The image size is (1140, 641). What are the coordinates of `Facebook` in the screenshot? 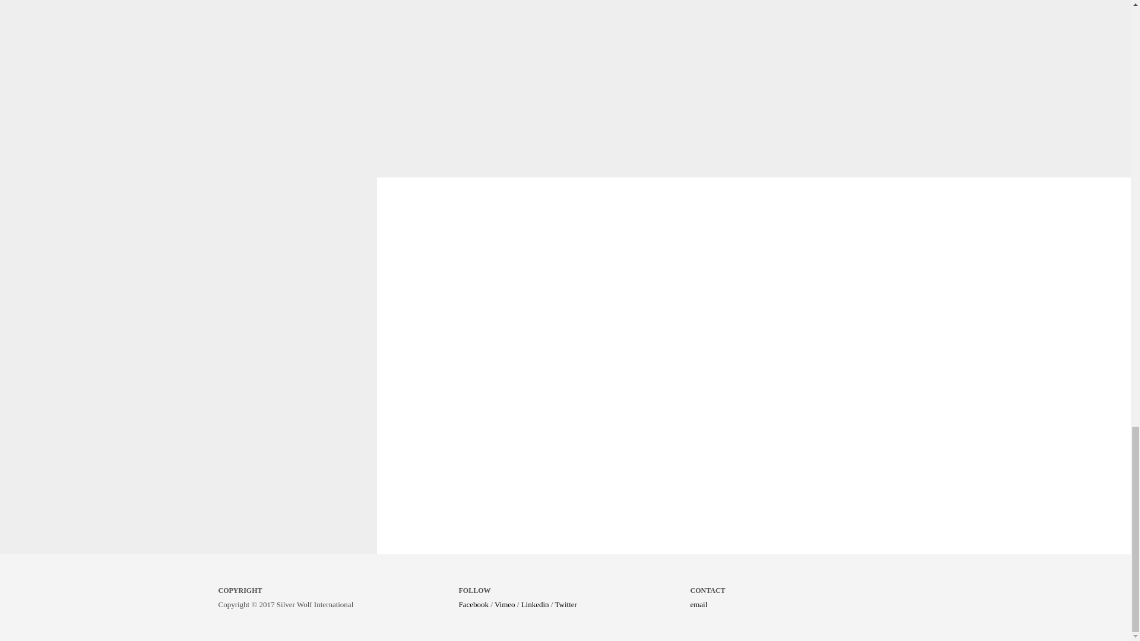 It's located at (473, 604).